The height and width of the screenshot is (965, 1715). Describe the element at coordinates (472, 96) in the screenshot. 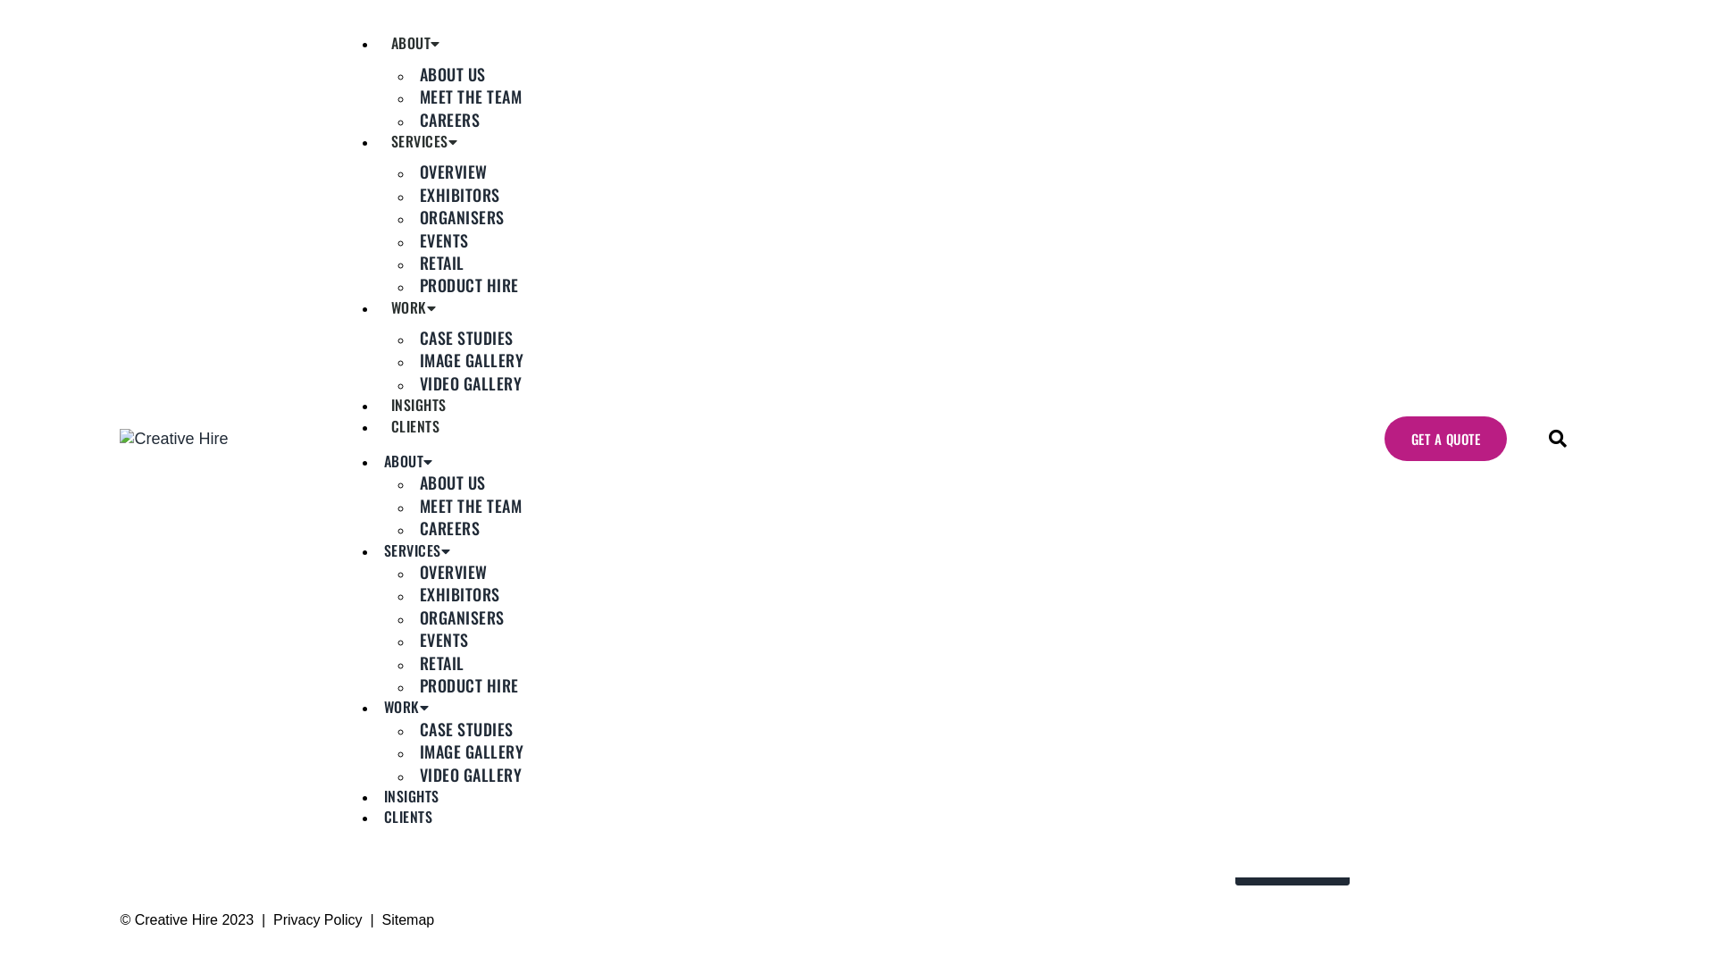

I see `MEET THE TEAM` at that location.